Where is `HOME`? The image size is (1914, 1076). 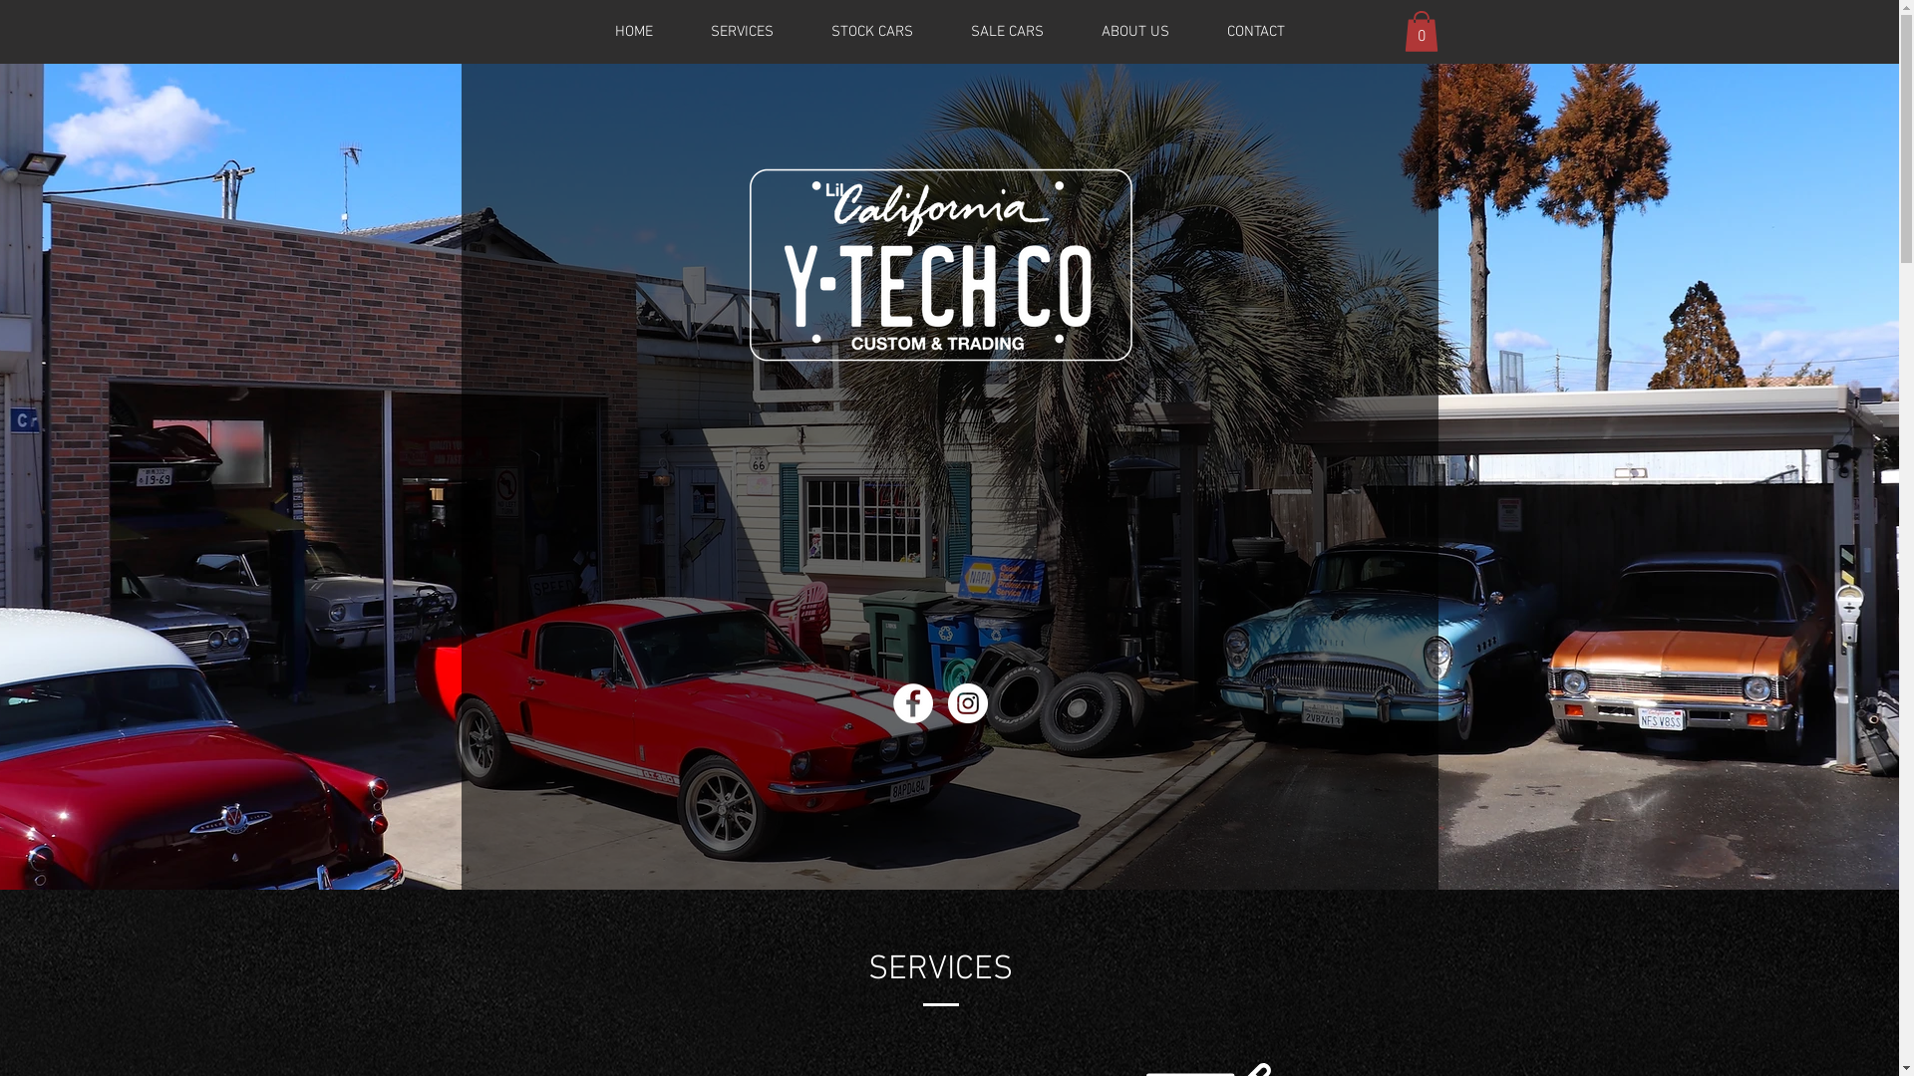
HOME is located at coordinates (634, 32).